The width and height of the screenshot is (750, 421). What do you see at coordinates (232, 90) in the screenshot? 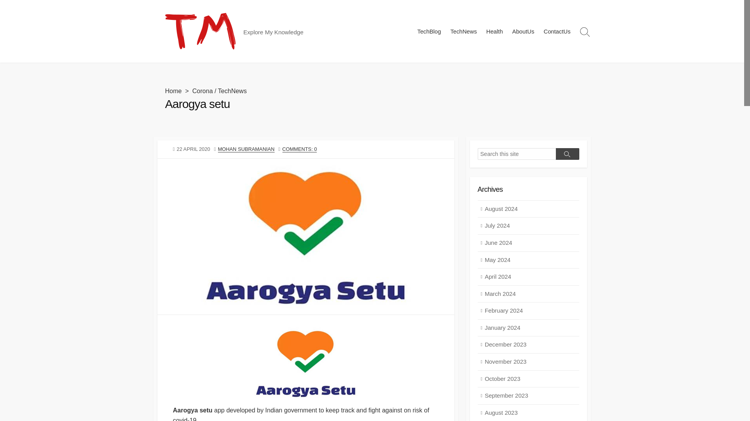
I see `TechNews` at bounding box center [232, 90].